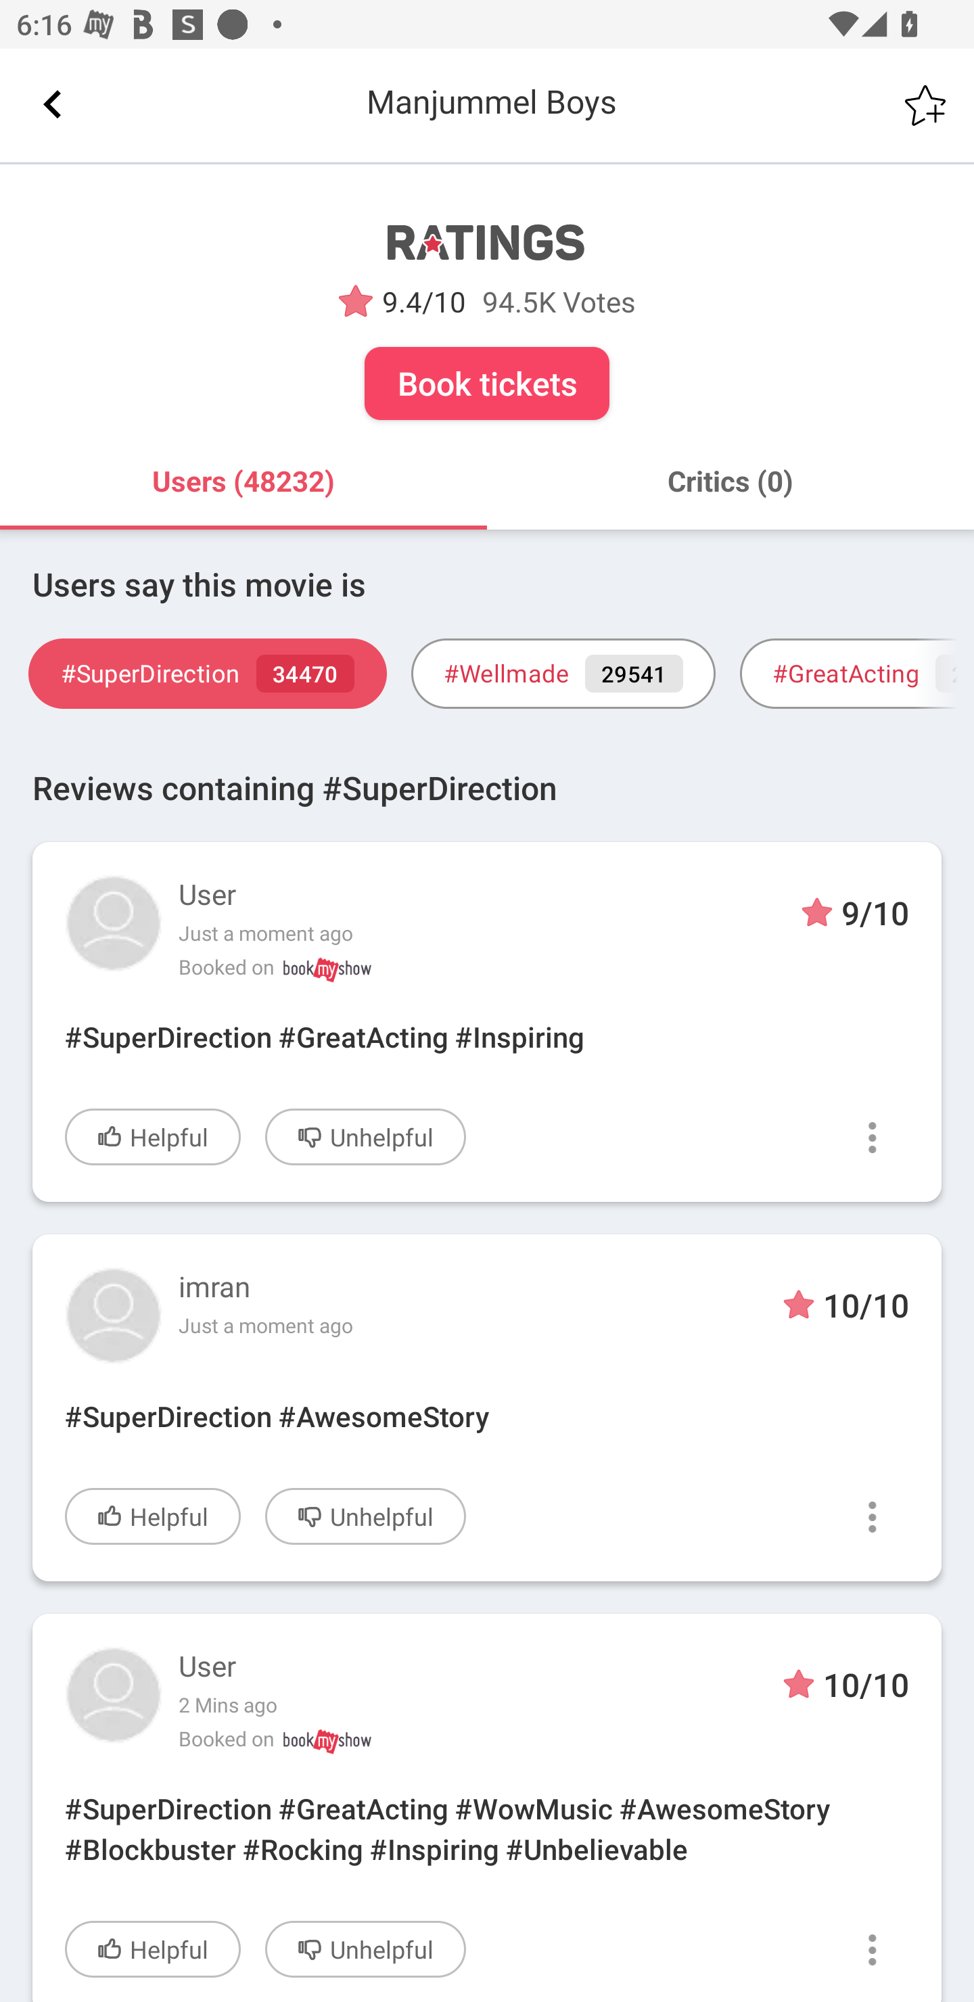 This screenshot has height=2002, width=974. I want to click on Unhelpful, so click(365, 1516).